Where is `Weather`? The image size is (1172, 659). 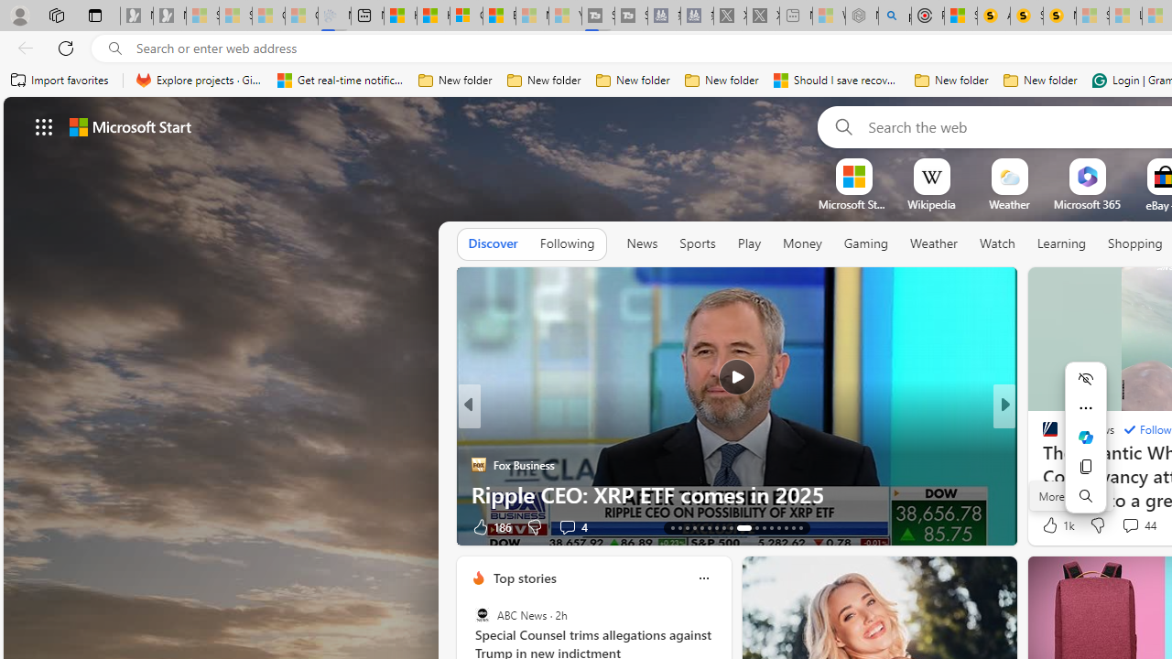 Weather is located at coordinates (934, 243).